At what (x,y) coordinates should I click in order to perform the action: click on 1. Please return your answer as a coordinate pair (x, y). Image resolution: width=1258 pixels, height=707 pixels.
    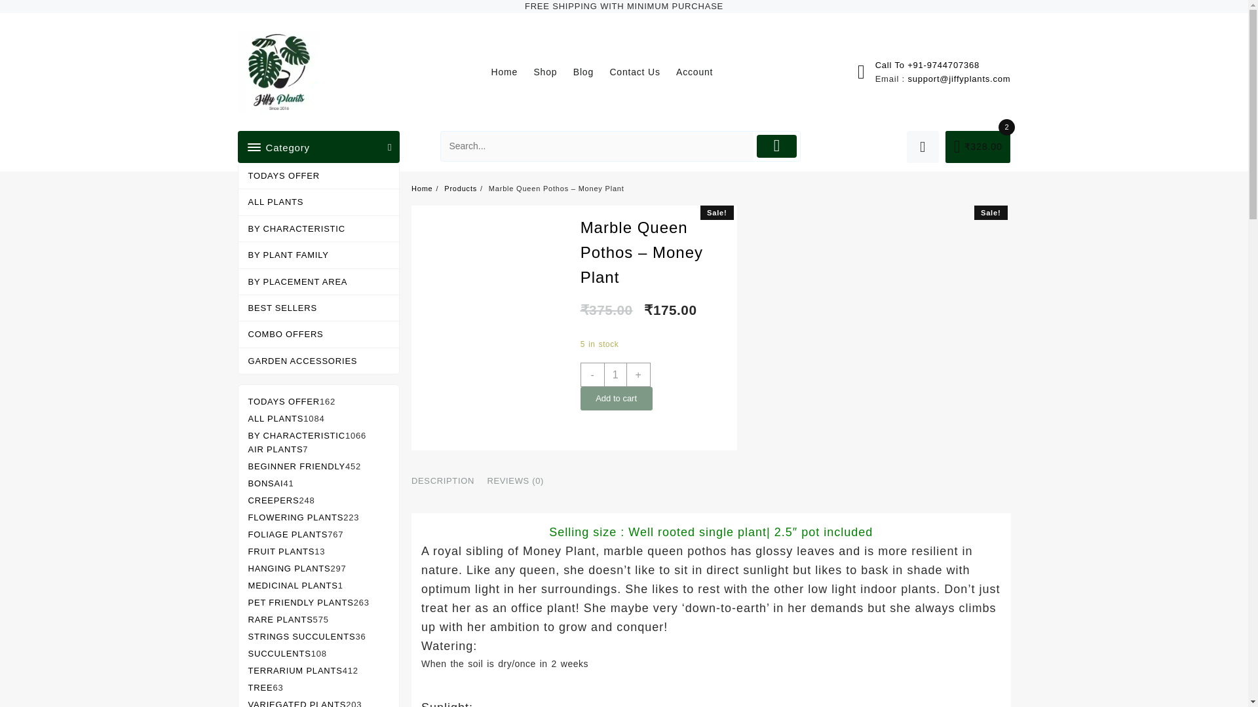
    Looking at the image, I should click on (615, 374).